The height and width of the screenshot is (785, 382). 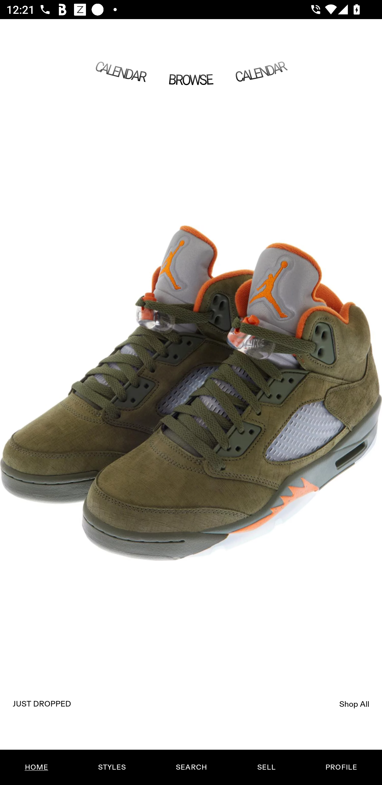 What do you see at coordinates (341, 767) in the screenshot?
I see `PROFILE` at bounding box center [341, 767].